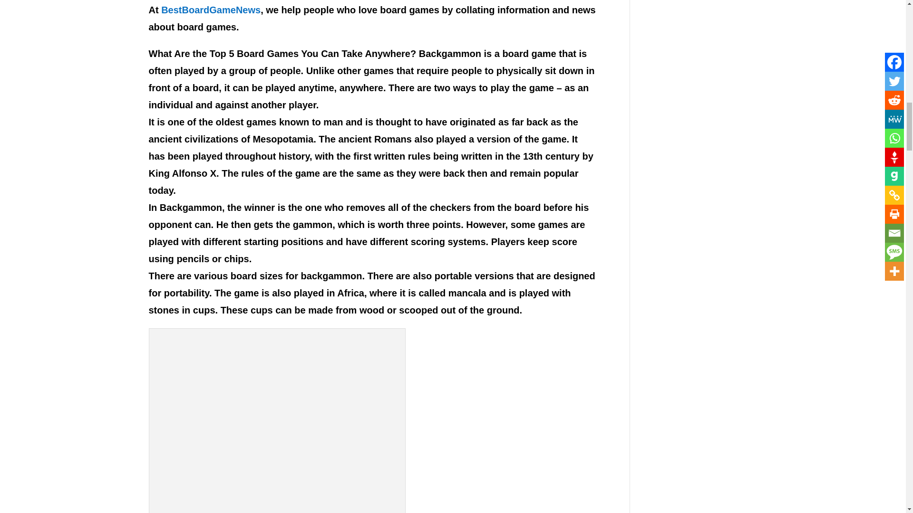 The width and height of the screenshot is (913, 513). What do you see at coordinates (211, 9) in the screenshot?
I see `BestBoardGameNews` at bounding box center [211, 9].